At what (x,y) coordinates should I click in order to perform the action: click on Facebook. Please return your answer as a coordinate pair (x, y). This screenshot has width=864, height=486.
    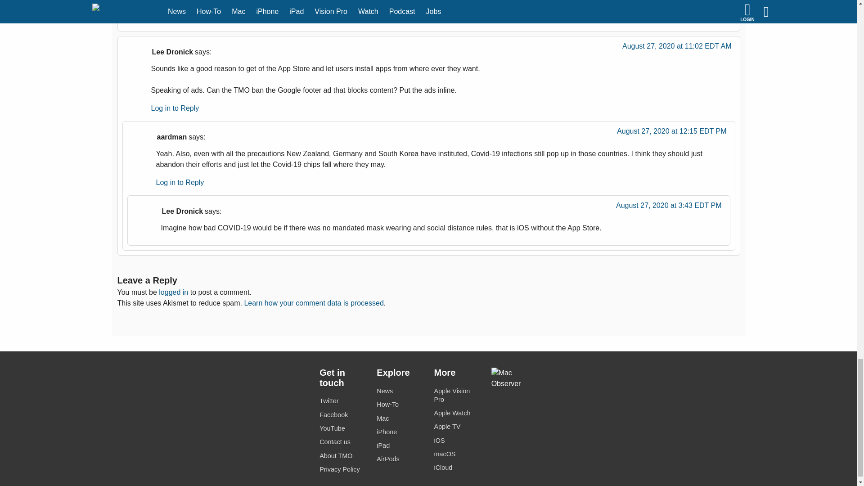
    Looking at the image, I should click on (342, 415).